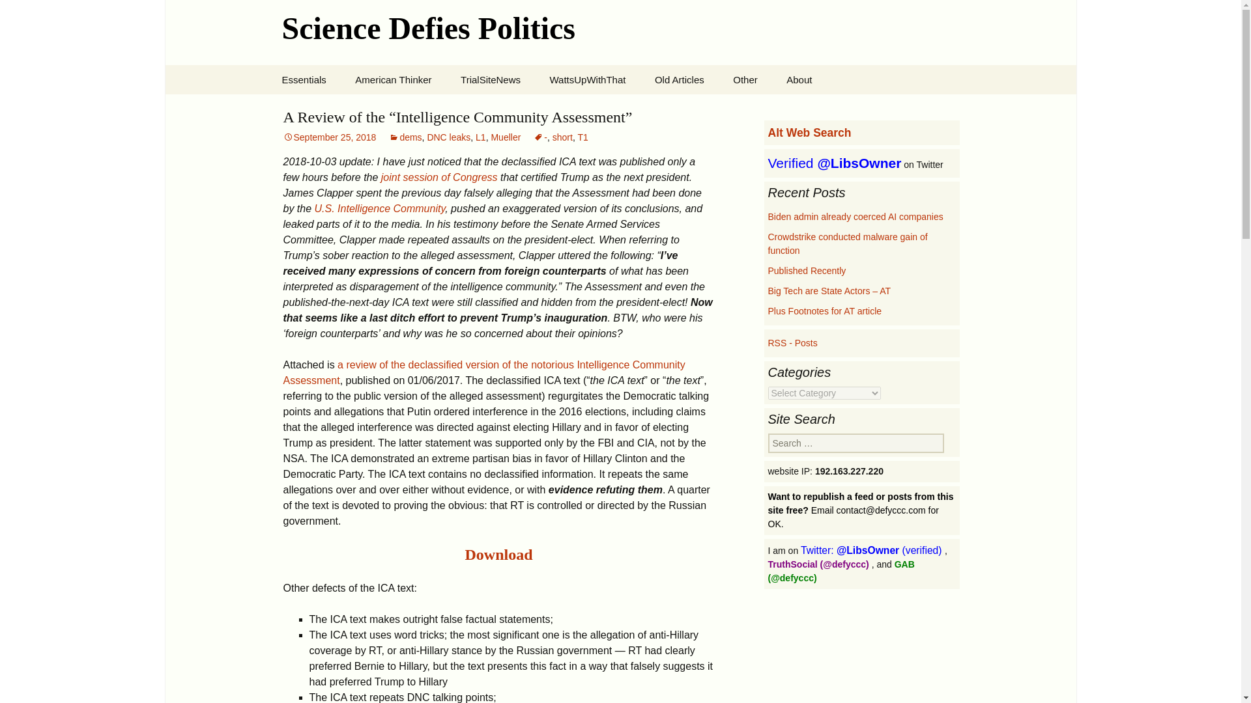 This screenshot has height=703, width=1251. What do you see at coordinates (304, 79) in the screenshot?
I see `Essentials` at bounding box center [304, 79].